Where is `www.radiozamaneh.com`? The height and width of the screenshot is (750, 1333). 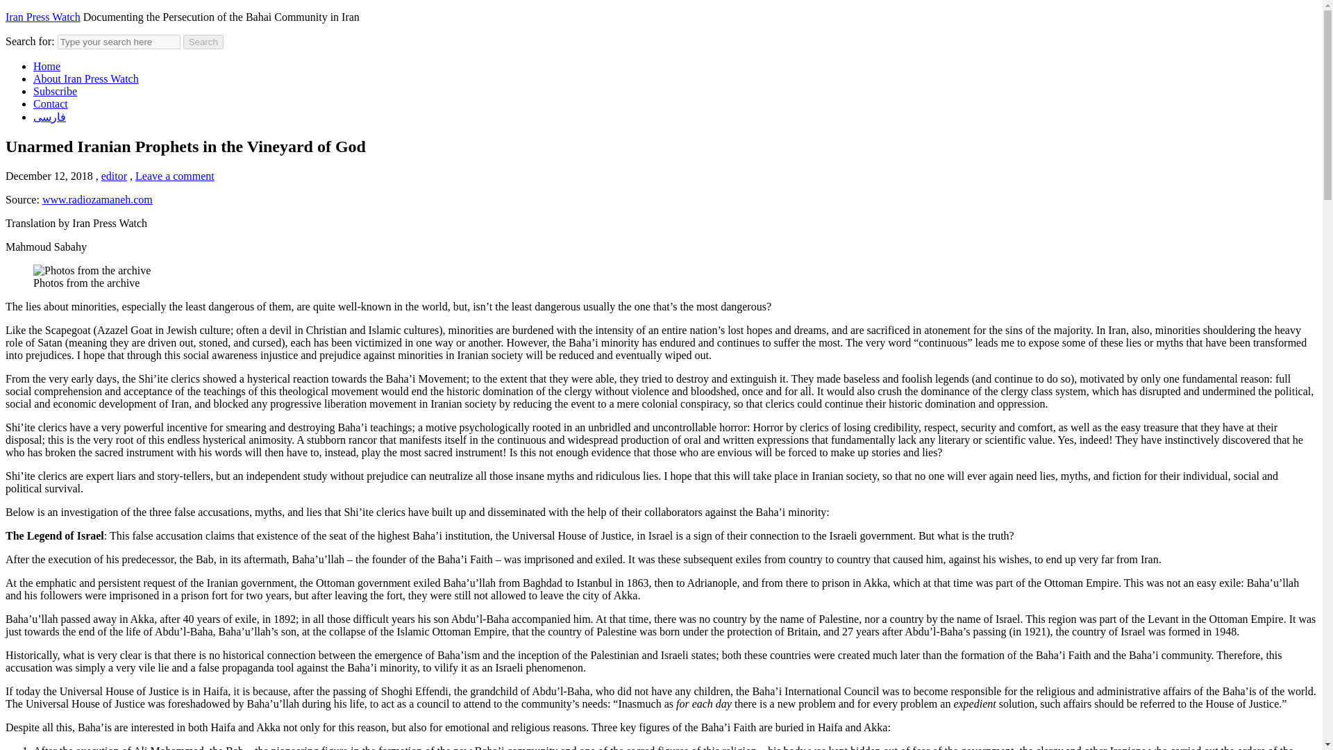 www.radiozamaneh.com is located at coordinates (97, 199).